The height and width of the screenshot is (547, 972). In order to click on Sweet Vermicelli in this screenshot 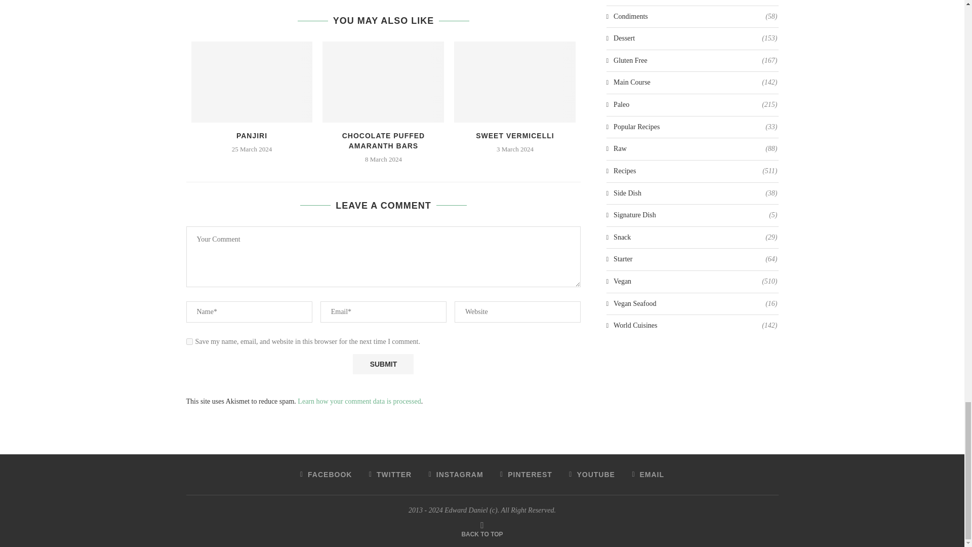, I will do `click(514, 82)`.